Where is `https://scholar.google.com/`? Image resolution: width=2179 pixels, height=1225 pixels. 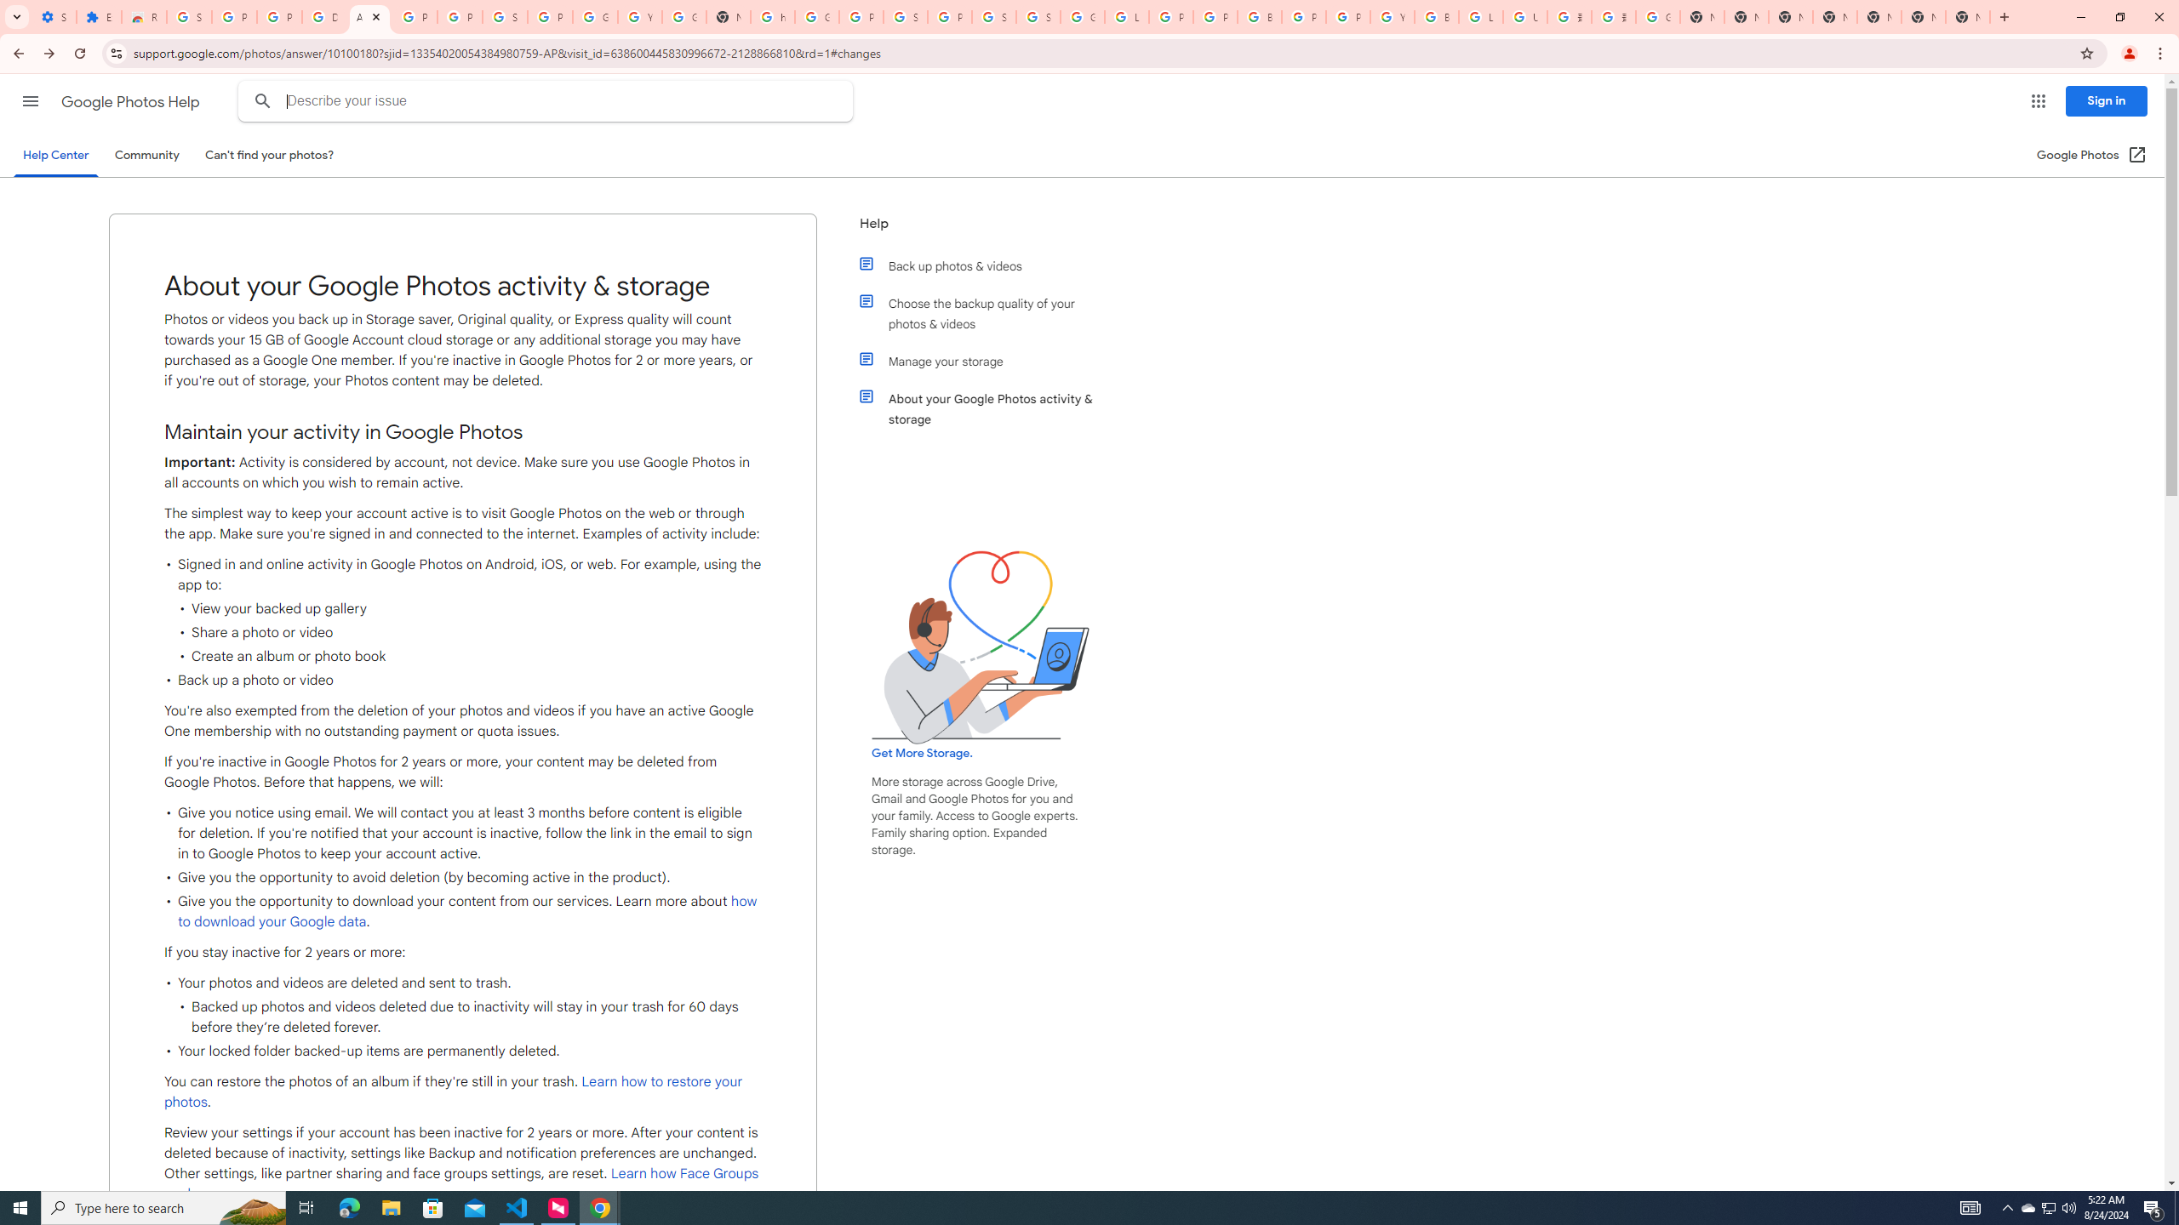
https://scholar.google.com/ is located at coordinates (772, 17).